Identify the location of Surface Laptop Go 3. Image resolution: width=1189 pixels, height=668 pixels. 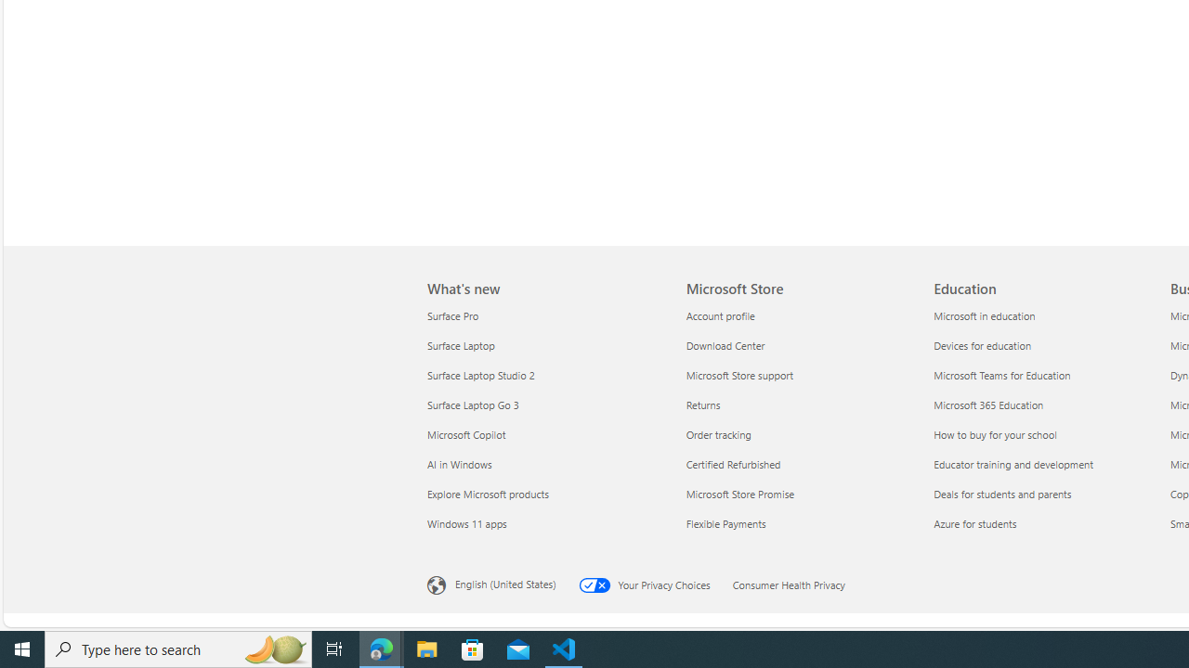
(545, 405).